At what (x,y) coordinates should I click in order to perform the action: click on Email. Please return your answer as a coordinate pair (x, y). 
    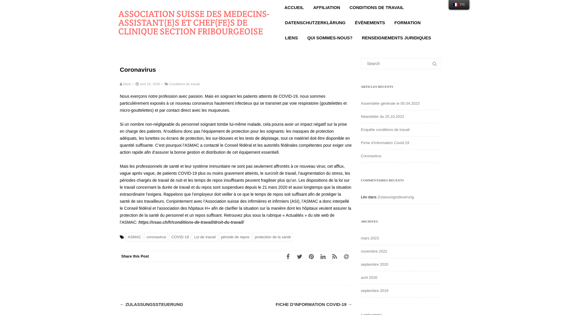
    Looking at the image, I should click on (346, 256).